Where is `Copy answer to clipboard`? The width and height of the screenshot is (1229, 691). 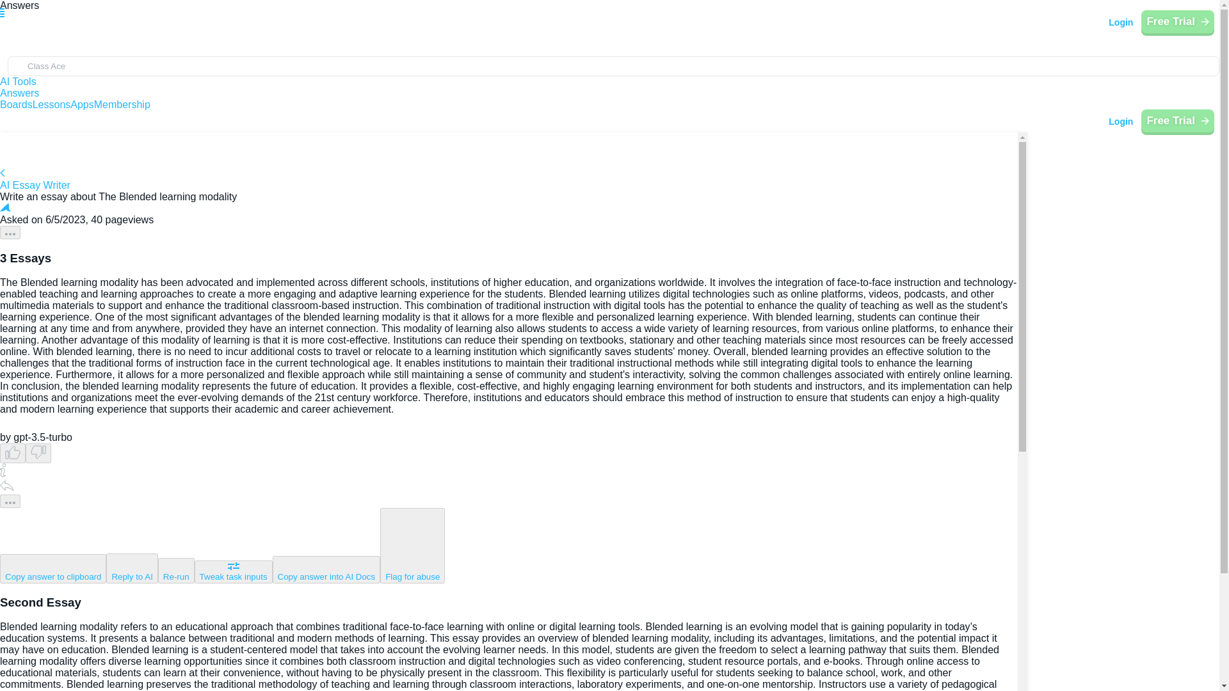
Copy answer to clipboard is located at coordinates (52, 568).